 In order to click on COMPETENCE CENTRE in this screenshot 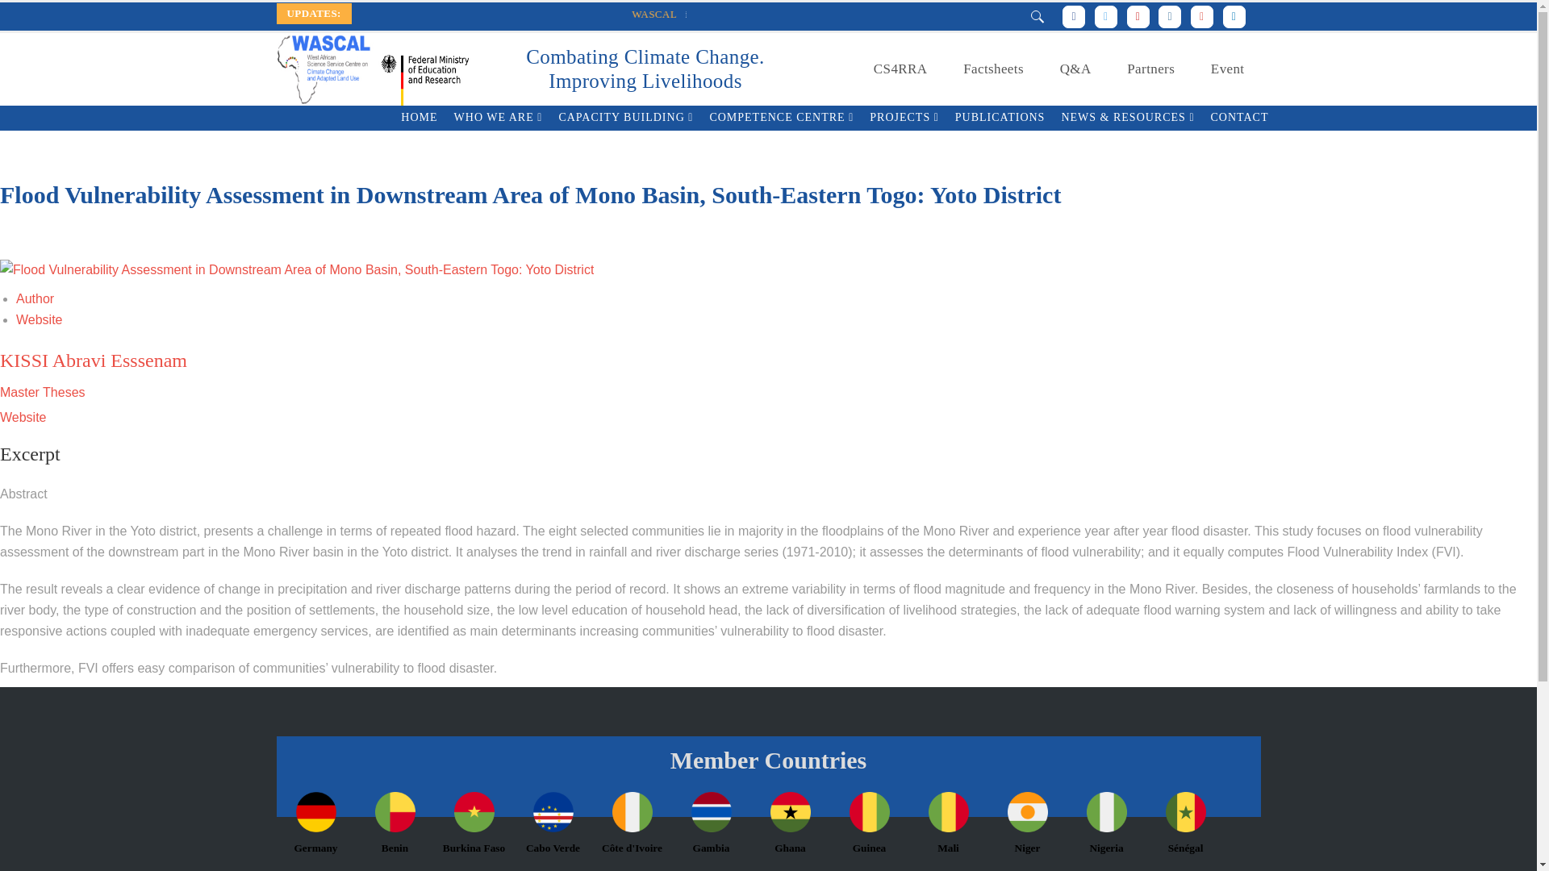, I will do `click(781, 118)`.